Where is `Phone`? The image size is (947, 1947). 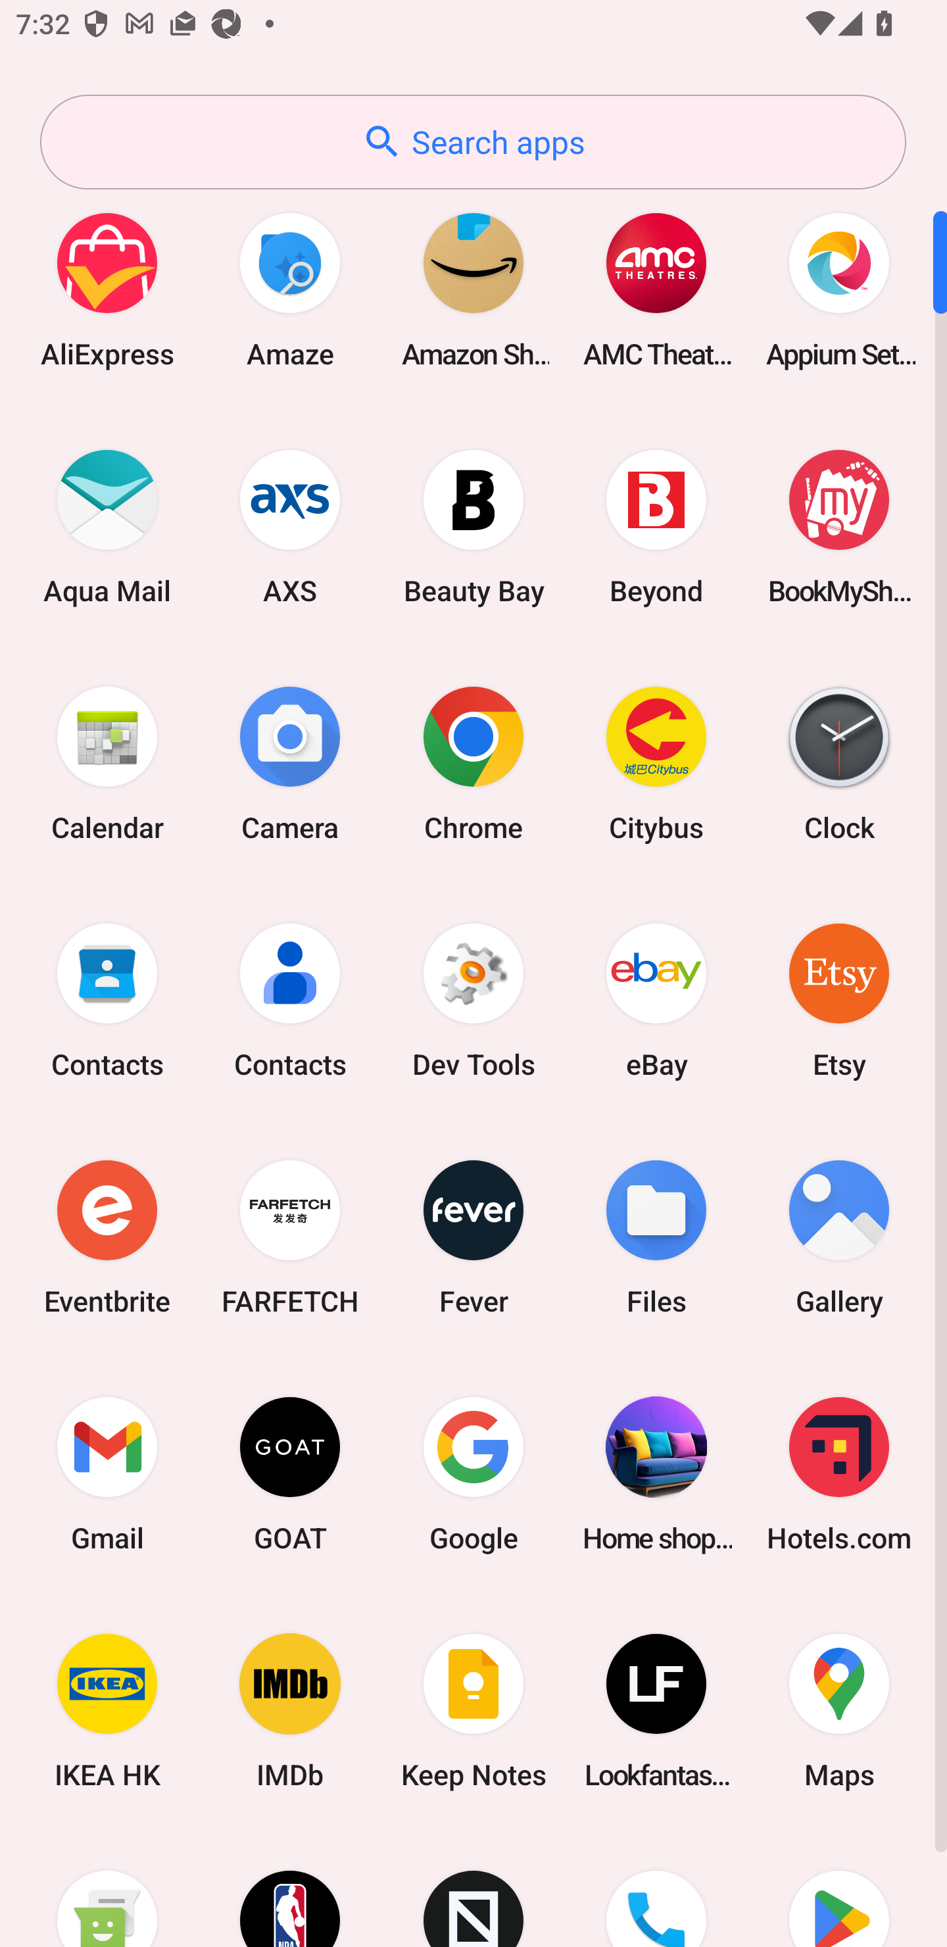 Phone is located at coordinates (656, 1888).